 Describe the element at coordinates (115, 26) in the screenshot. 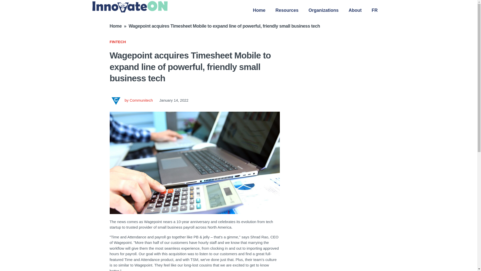

I see `Home` at that location.